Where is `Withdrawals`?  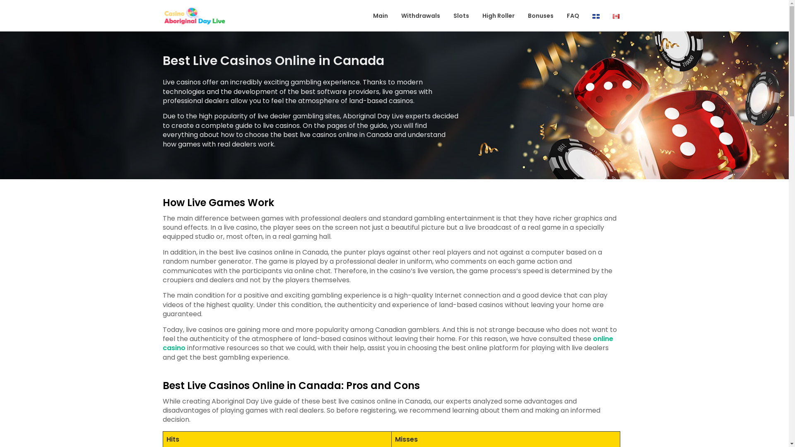 Withdrawals is located at coordinates (421, 16).